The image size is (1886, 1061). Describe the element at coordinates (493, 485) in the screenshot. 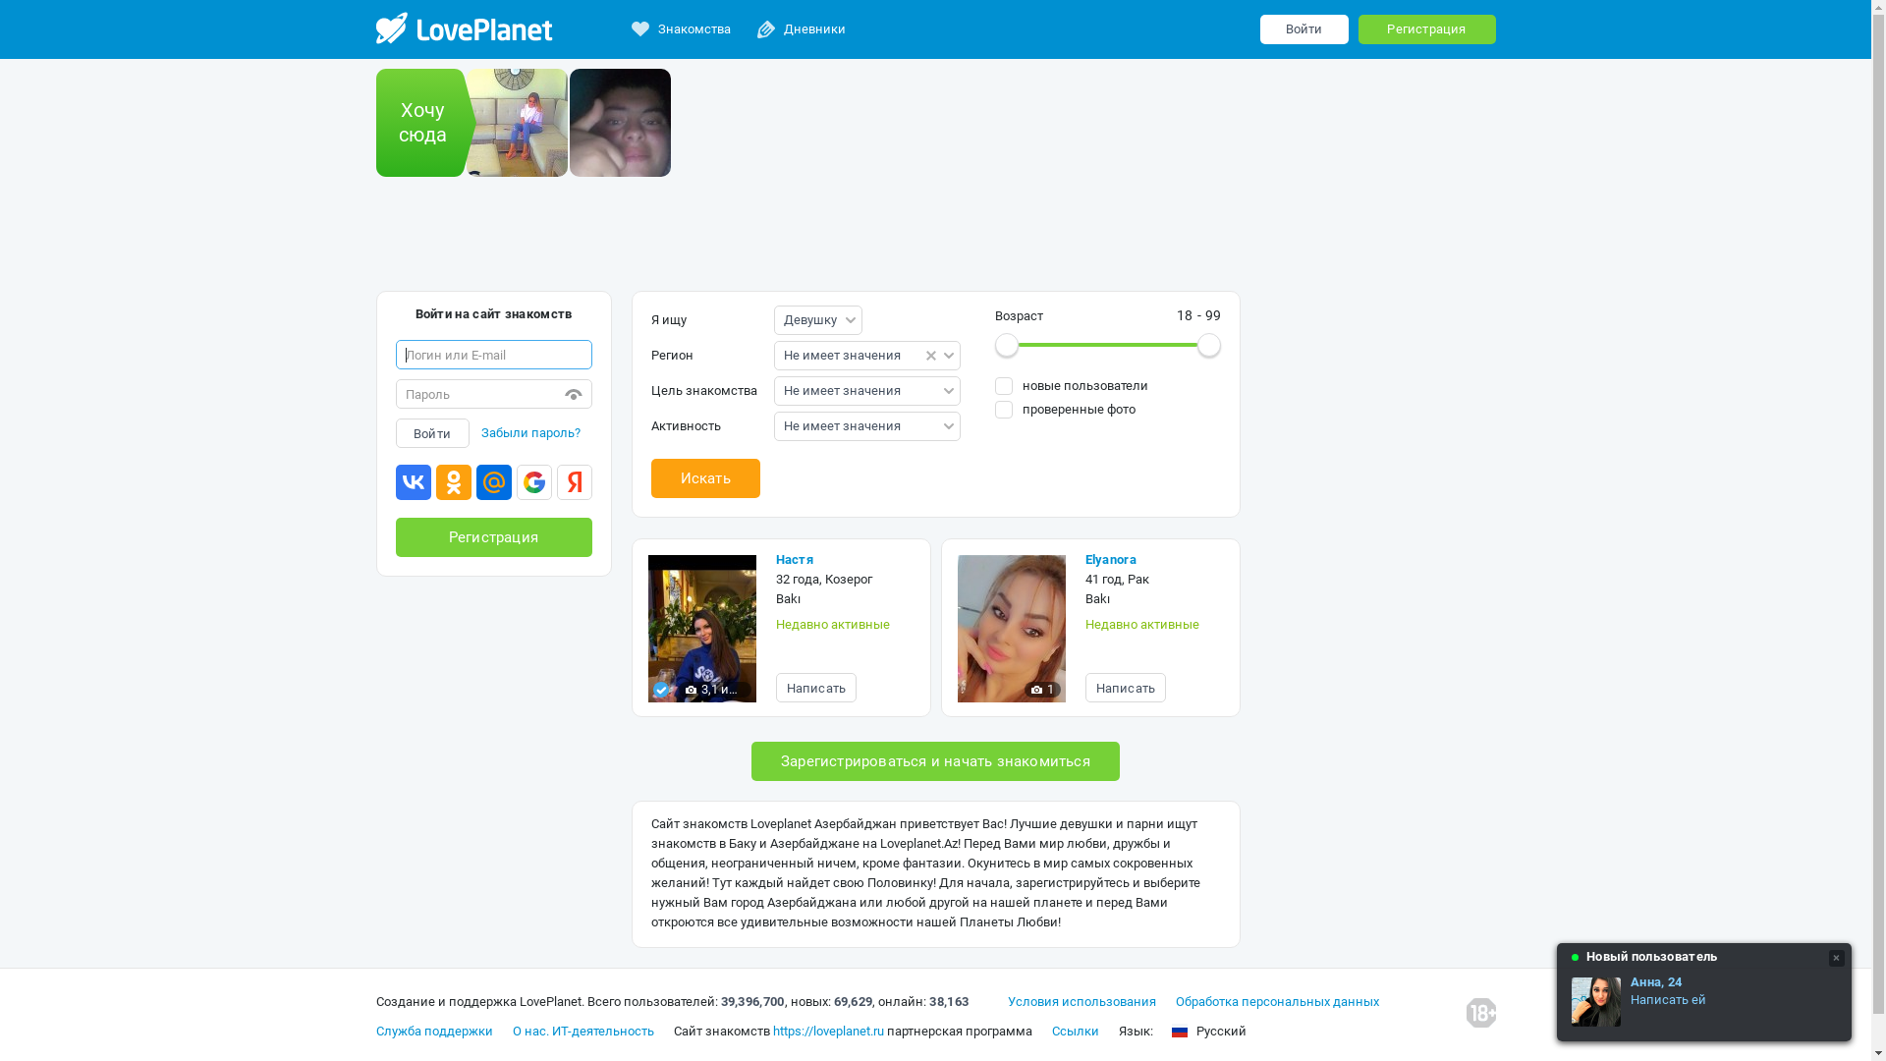

I see `Mail.ru` at that location.